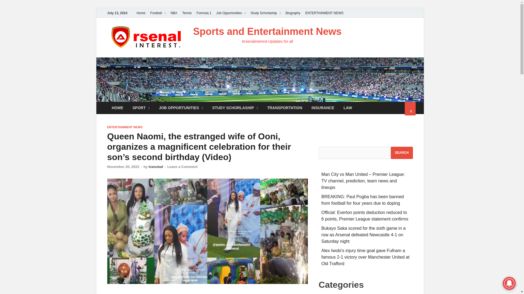 The width and height of the screenshot is (524, 294). I want to click on Home, so click(141, 13).